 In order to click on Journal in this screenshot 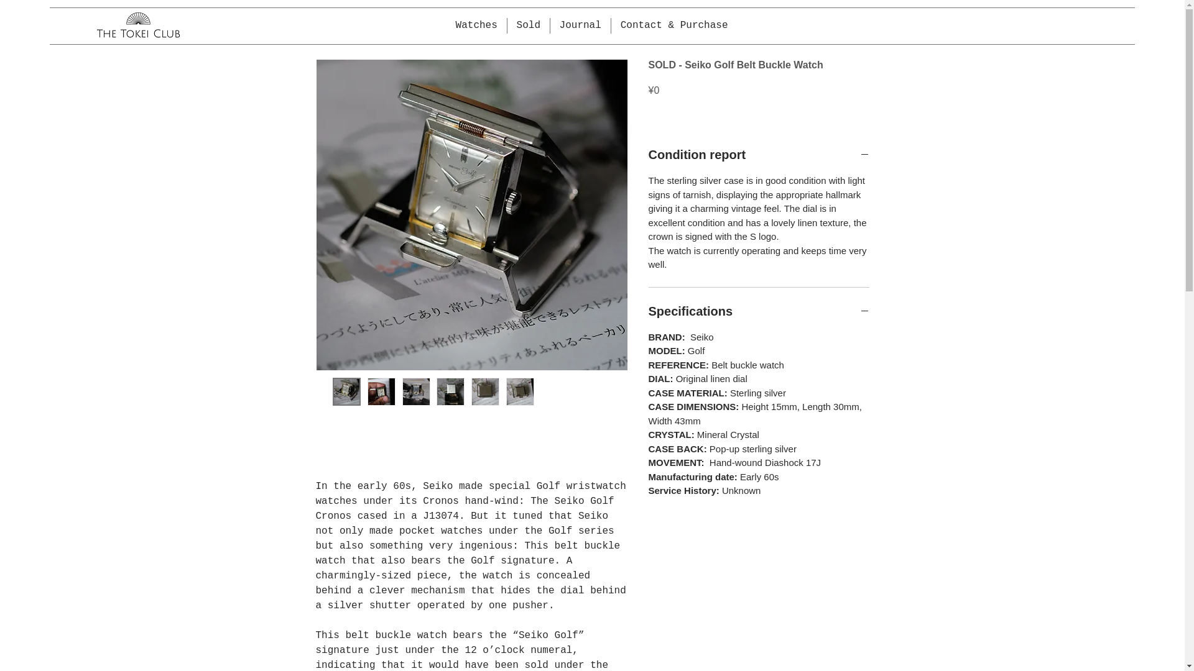, I will do `click(580, 26)`.